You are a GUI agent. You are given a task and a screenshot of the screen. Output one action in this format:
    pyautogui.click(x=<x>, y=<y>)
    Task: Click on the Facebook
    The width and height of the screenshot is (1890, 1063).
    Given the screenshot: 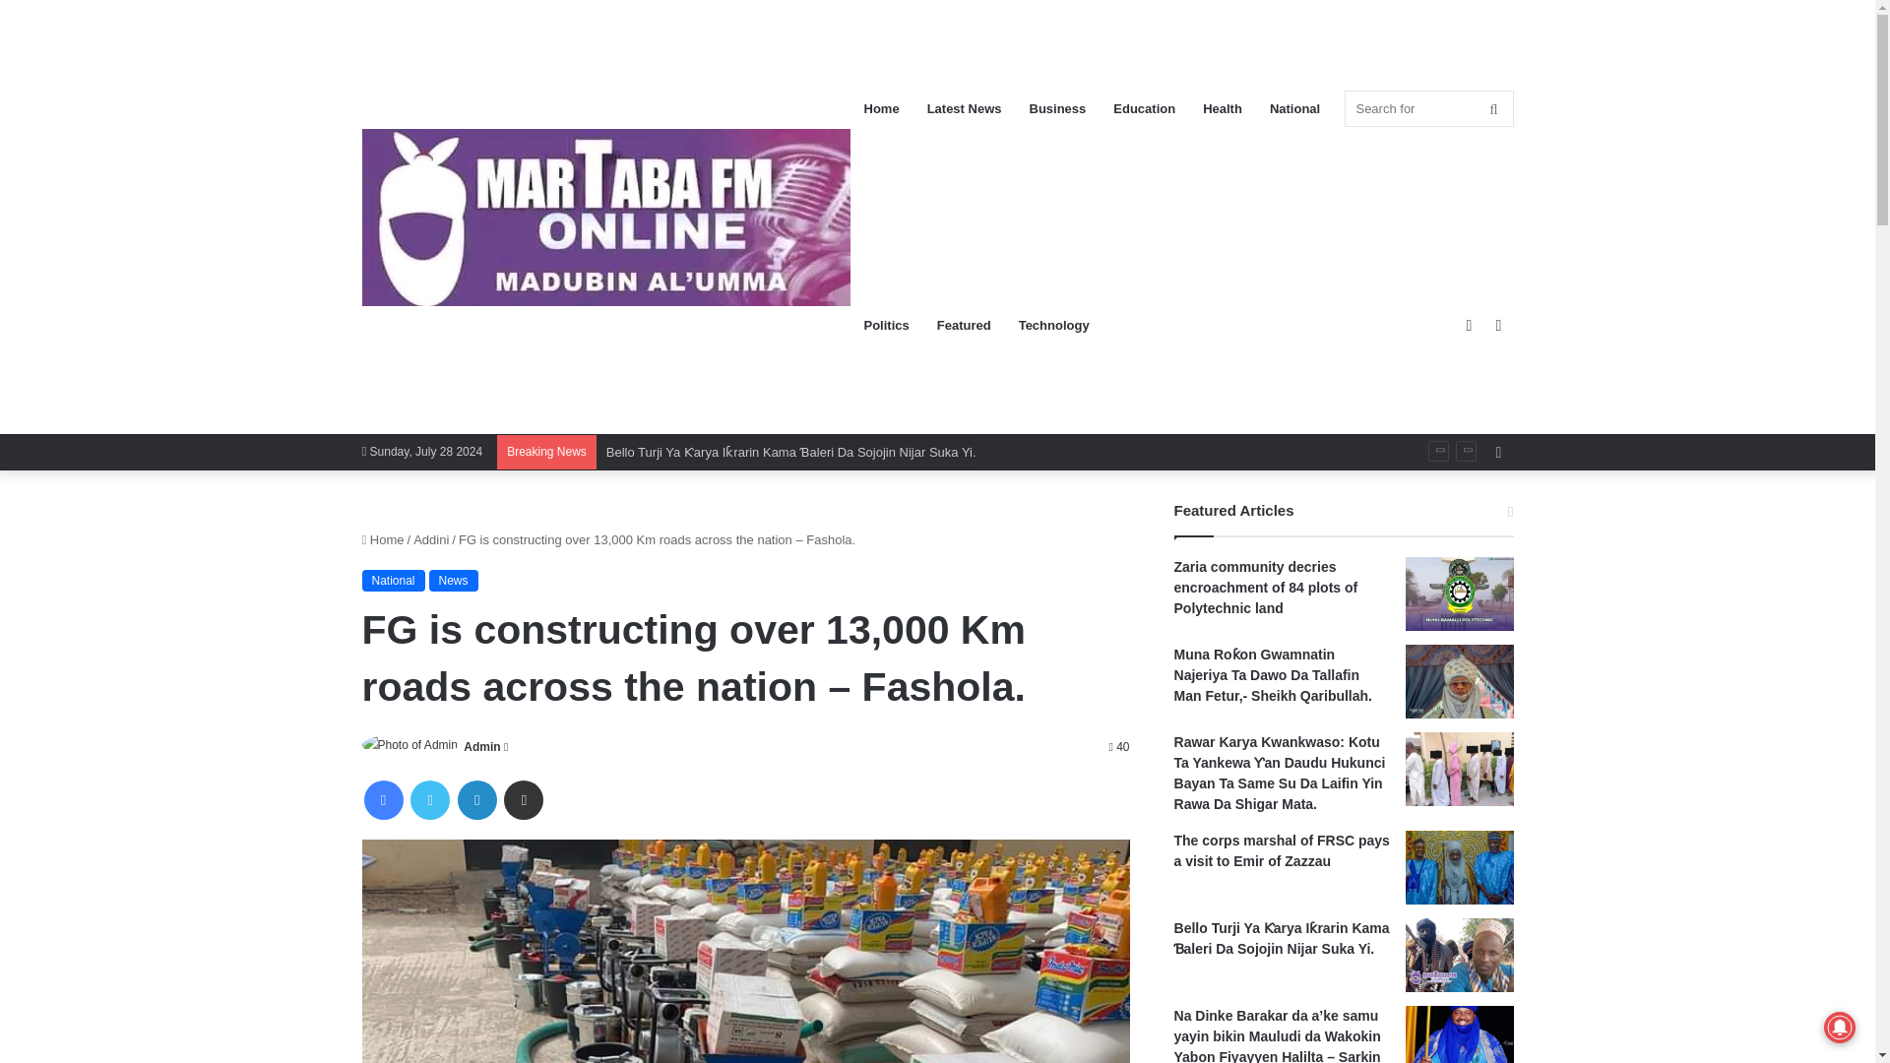 What is the action you would take?
    pyautogui.click(x=384, y=799)
    